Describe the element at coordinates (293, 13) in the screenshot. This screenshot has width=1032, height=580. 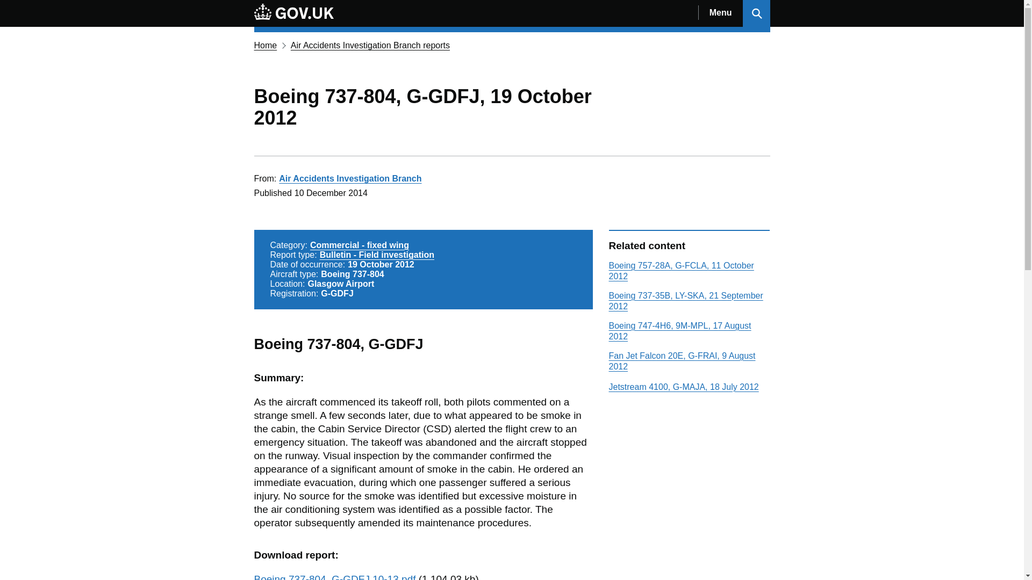
I see `GOV.UK` at that location.